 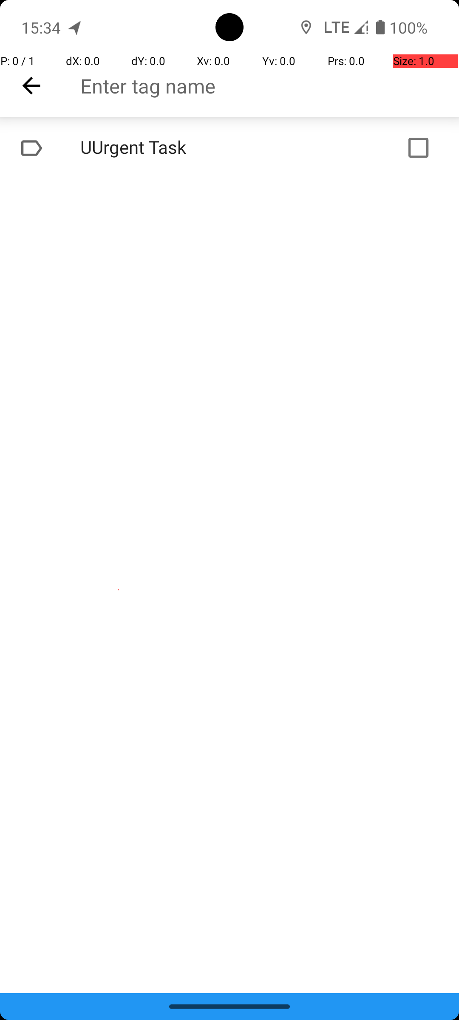 What do you see at coordinates (269, 86) in the screenshot?
I see `Enter tag name` at bounding box center [269, 86].